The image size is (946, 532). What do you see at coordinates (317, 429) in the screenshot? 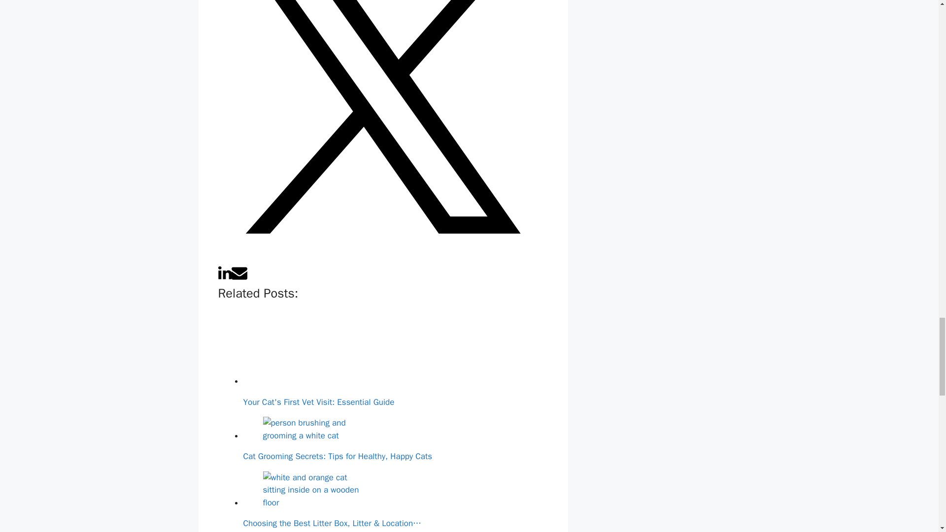
I see `Cat Grooming Secrets: Tips for Healthy, Happy Cats` at bounding box center [317, 429].